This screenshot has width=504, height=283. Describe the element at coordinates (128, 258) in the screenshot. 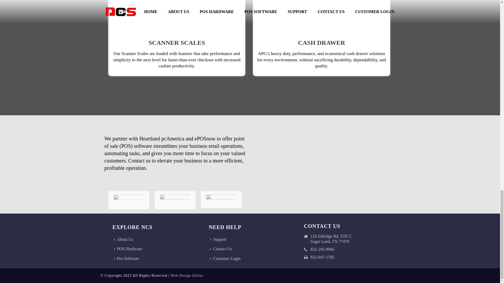

I see `Pos Software` at that location.